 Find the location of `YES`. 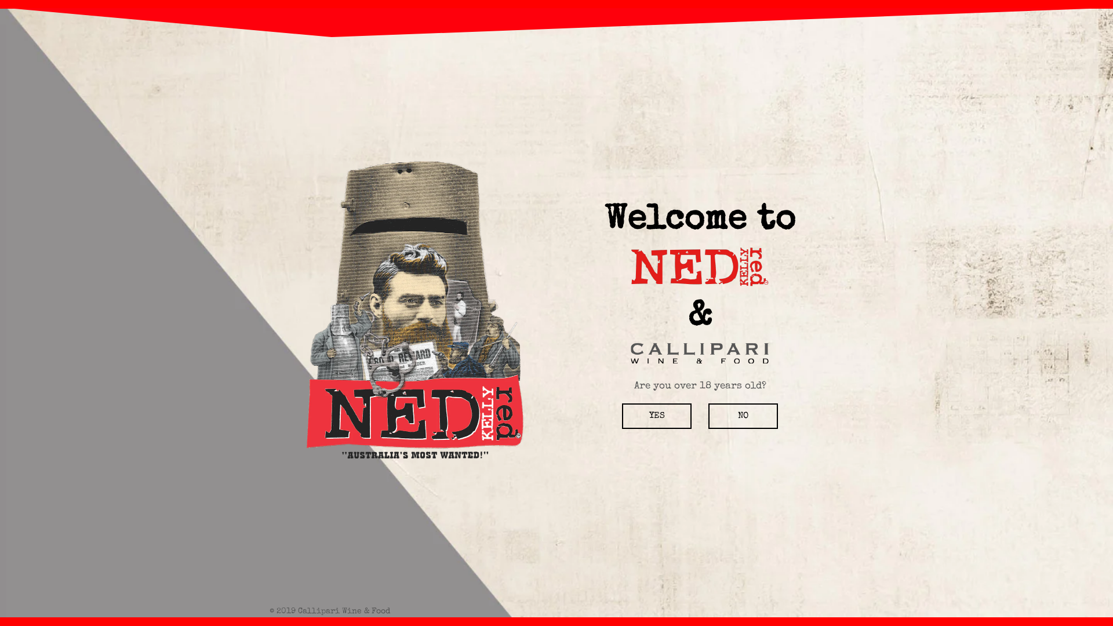

YES is located at coordinates (657, 416).